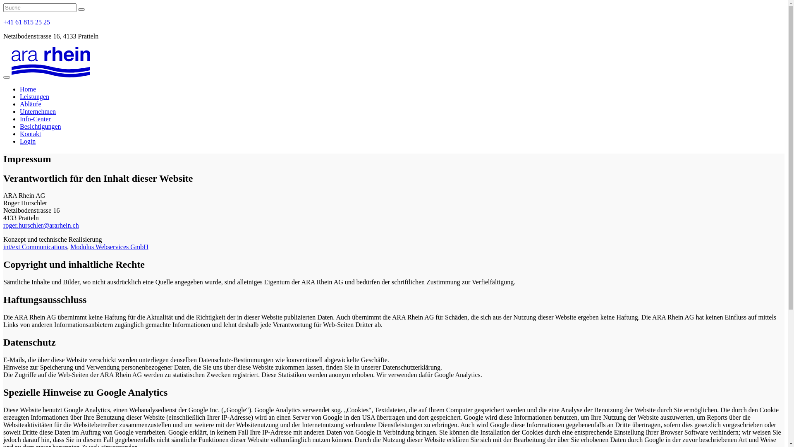 The height and width of the screenshot is (447, 794). I want to click on Modulus Webservices GmbH, so click(109, 247).